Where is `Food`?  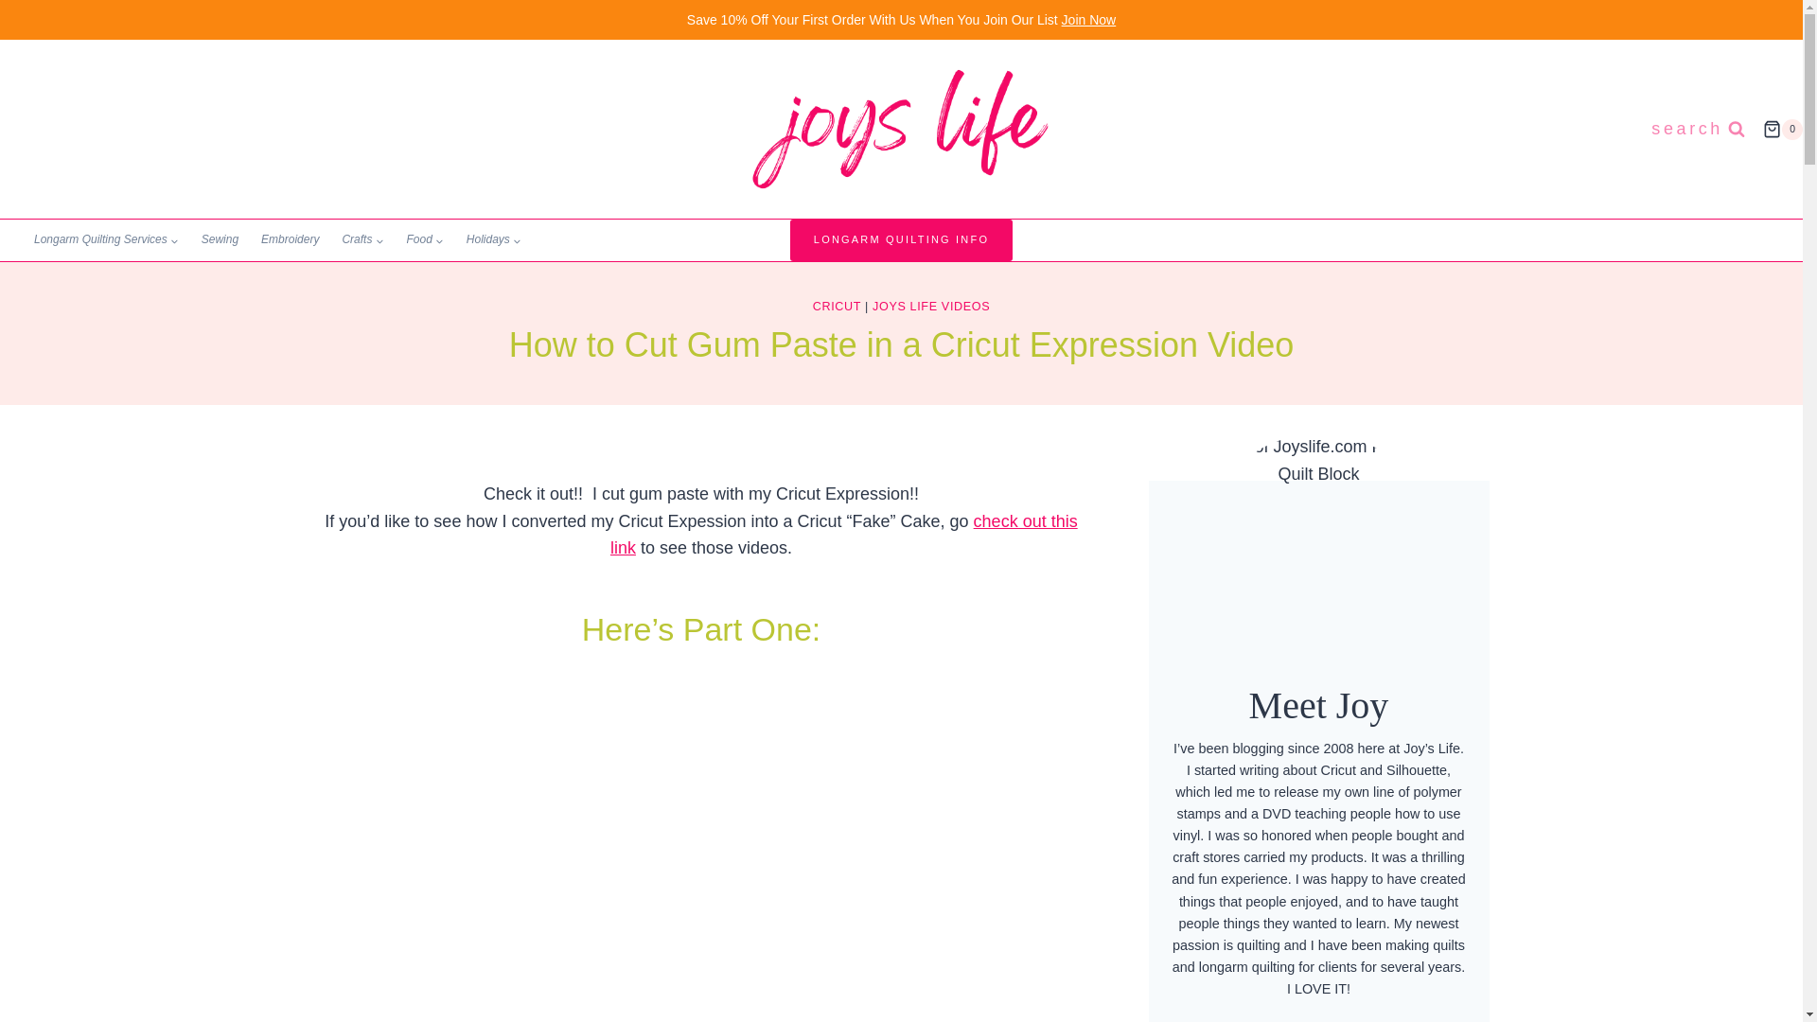 Food is located at coordinates (424, 240).